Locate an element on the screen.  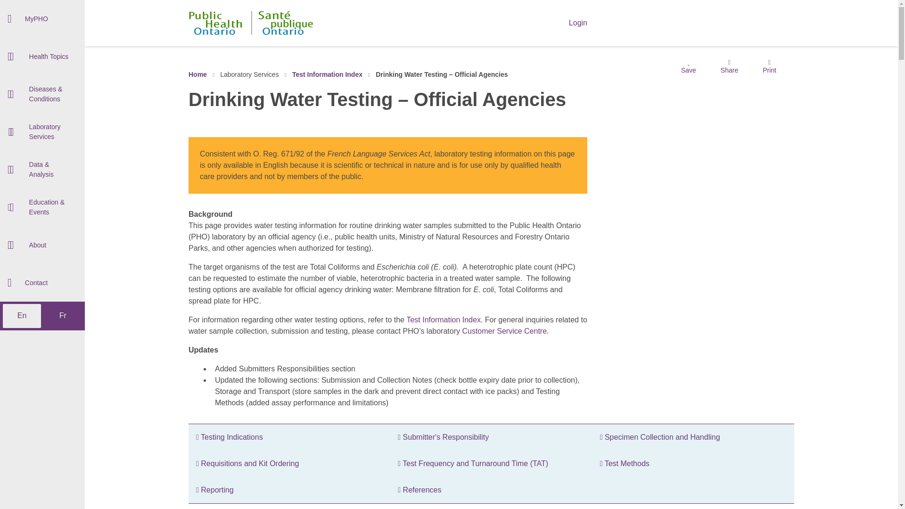
Food Safety is located at coordinates (42, 107).